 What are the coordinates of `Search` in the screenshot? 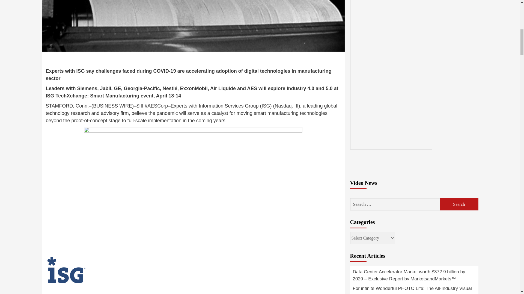 It's located at (459, 204).